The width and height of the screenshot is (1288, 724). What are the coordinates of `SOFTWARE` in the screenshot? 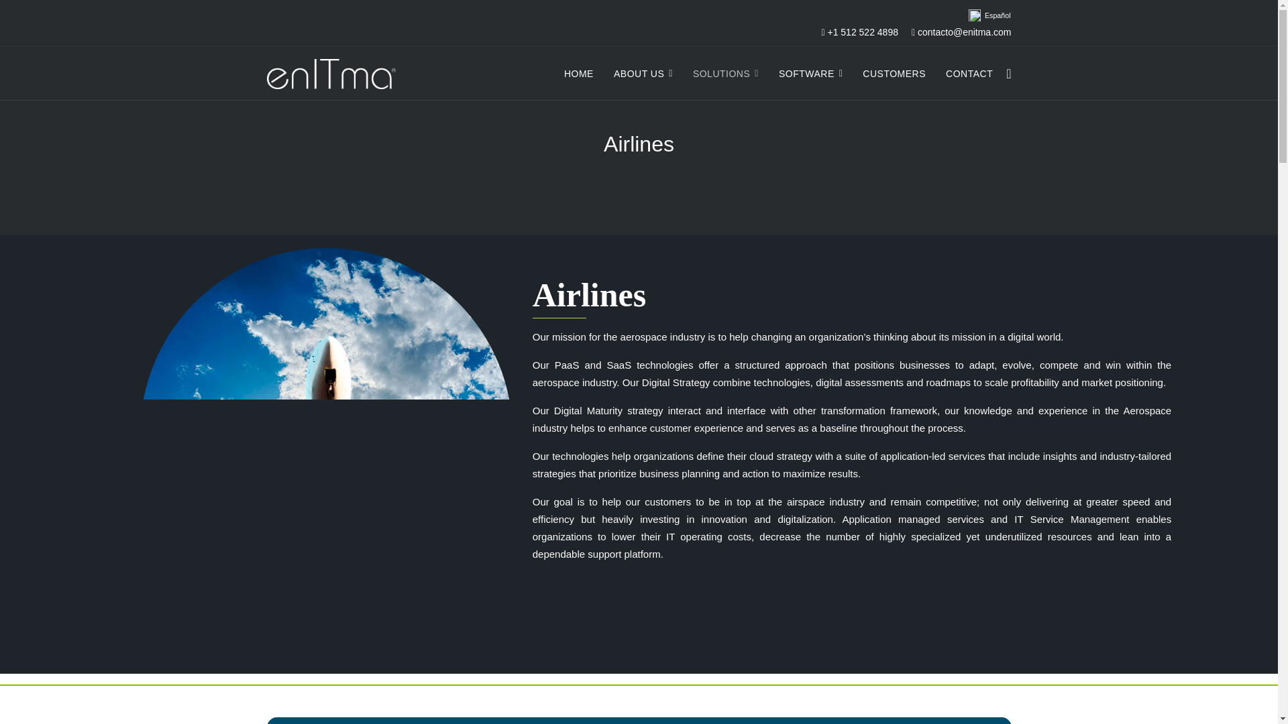 It's located at (810, 74).